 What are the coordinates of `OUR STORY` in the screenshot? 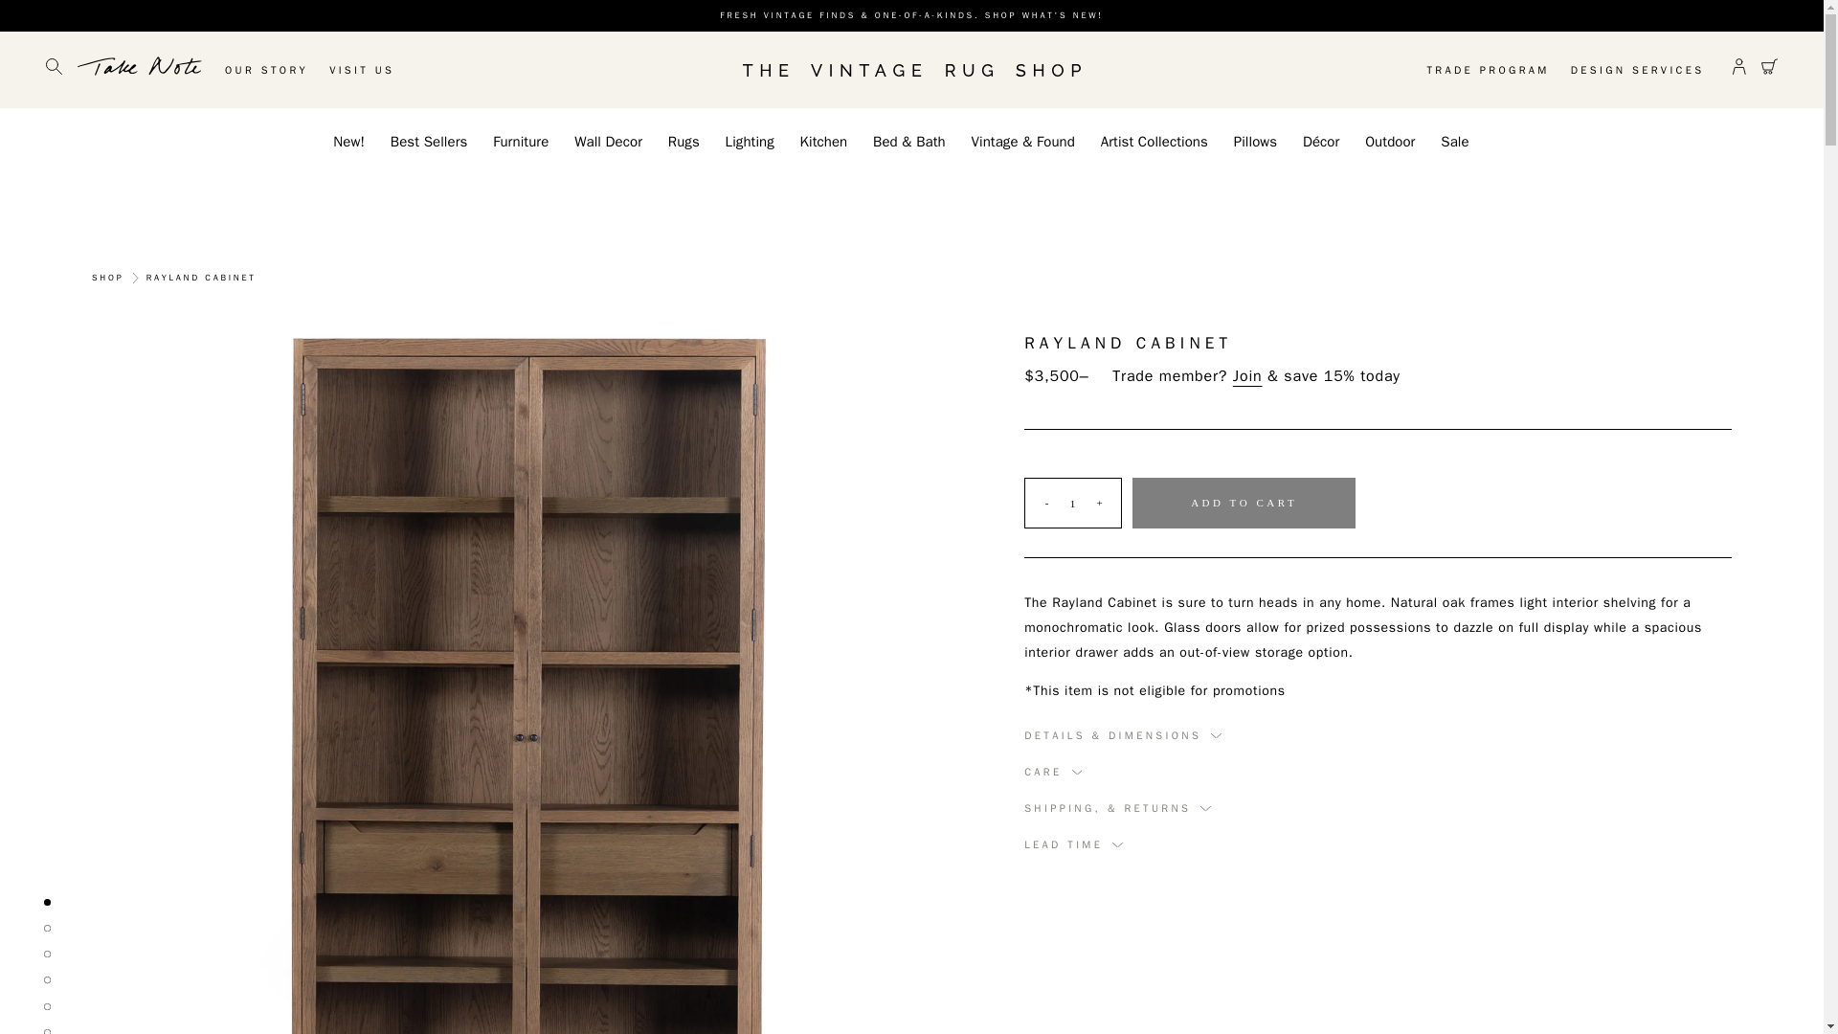 It's located at (276, 71).